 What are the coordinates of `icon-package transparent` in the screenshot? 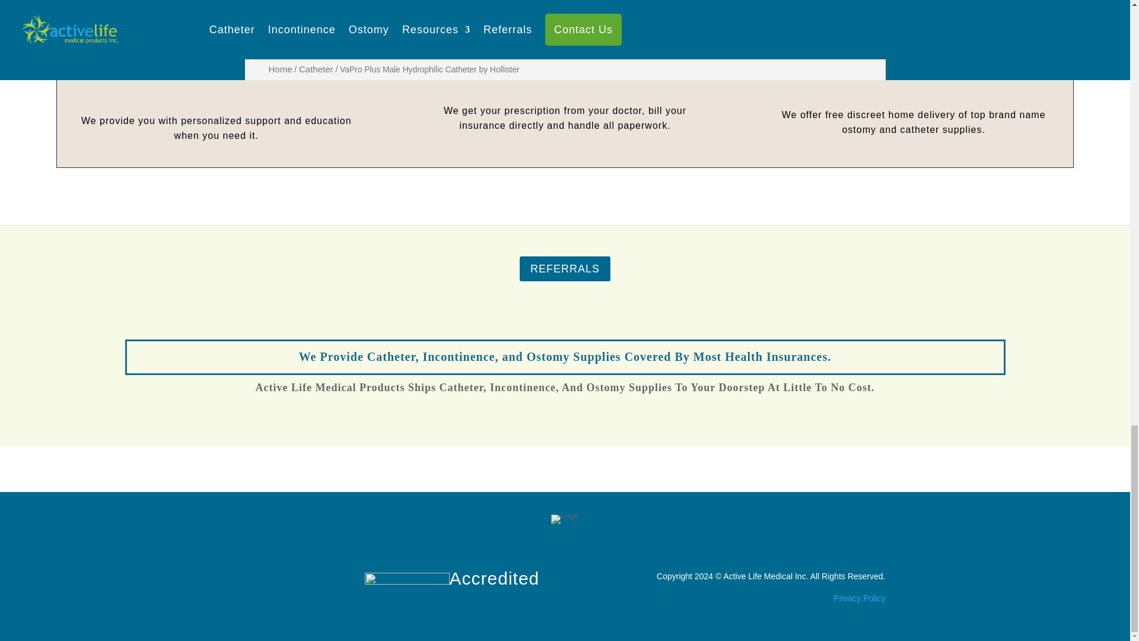 It's located at (914, 57).